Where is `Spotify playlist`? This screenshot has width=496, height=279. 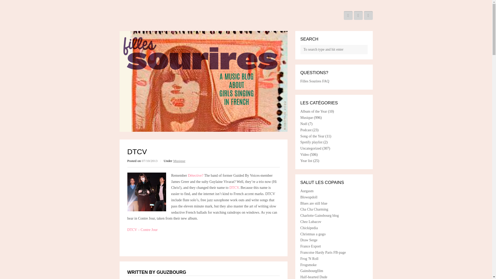
Spotify playlist is located at coordinates (311, 142).